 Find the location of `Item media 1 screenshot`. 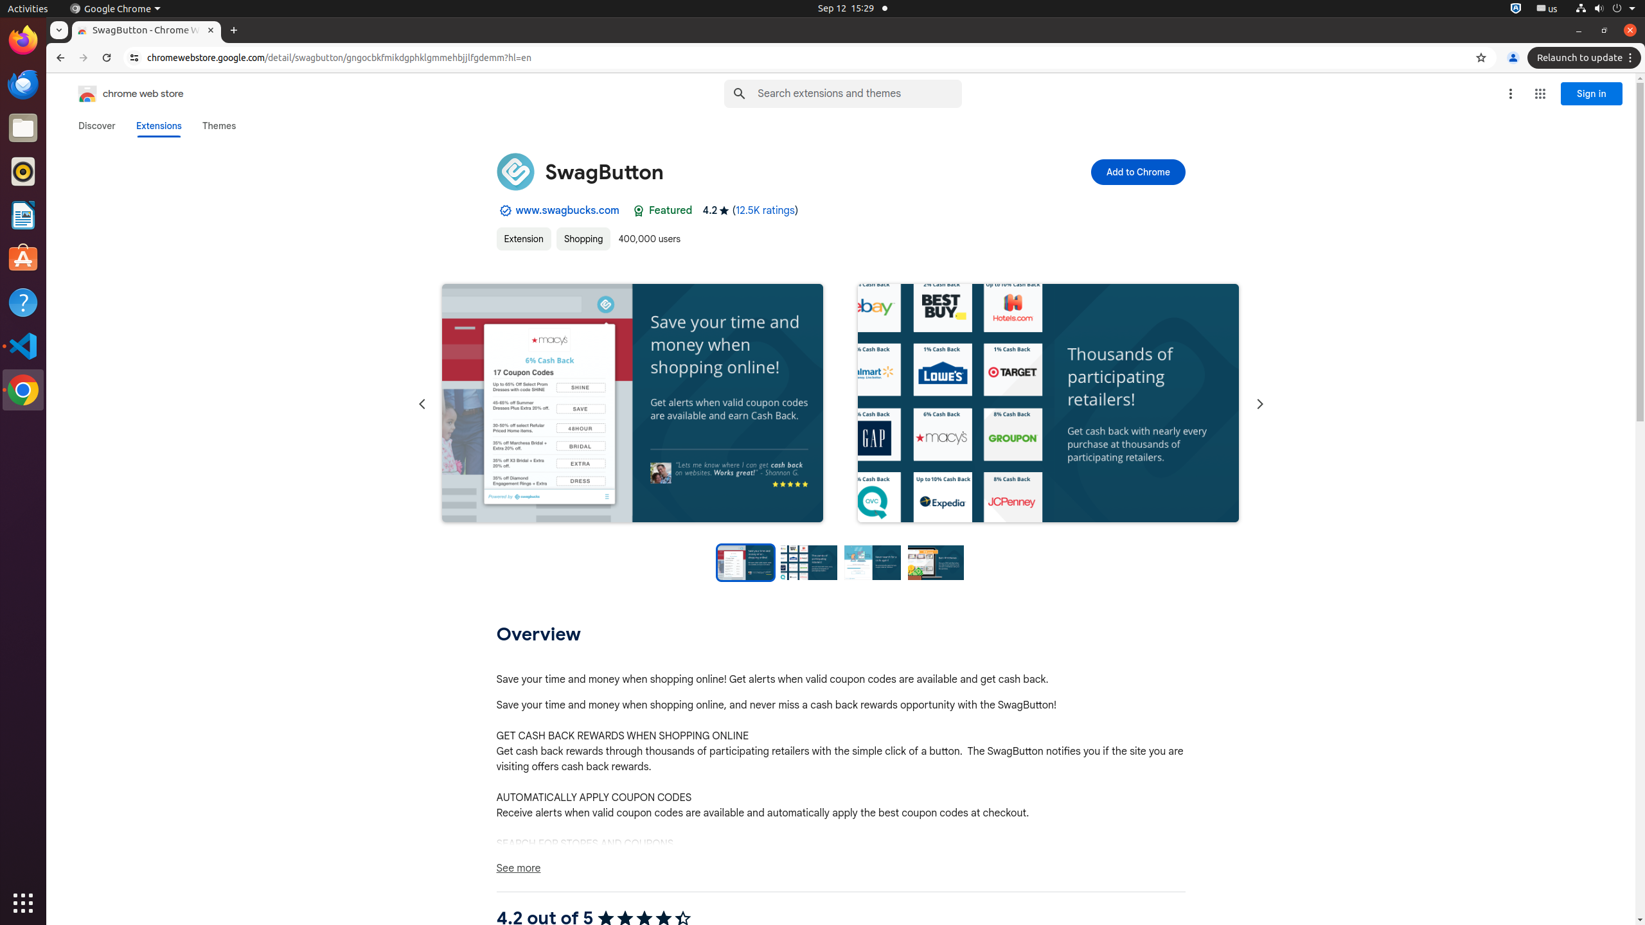

Item media 1 screenshot is located at coordinates (633, 405).